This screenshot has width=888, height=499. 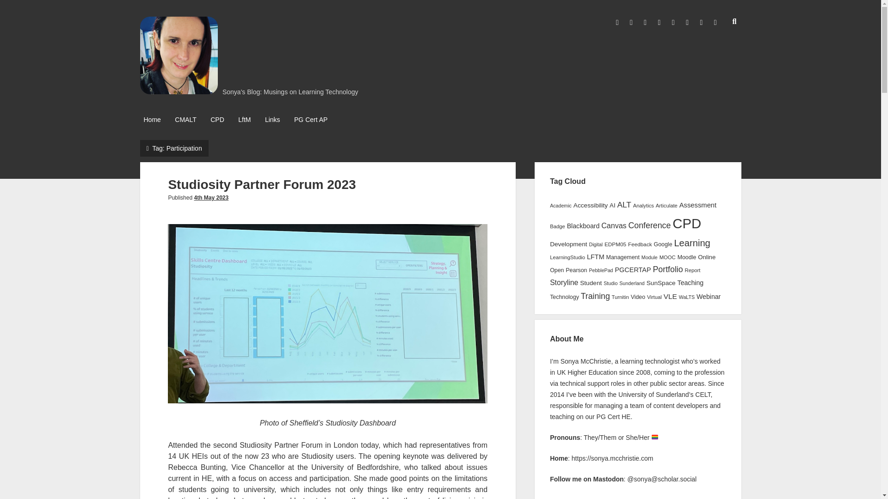 What do you see at coordinates (152, 120) in the screenshot?
I see `Home` at bounding box center [152, 120].